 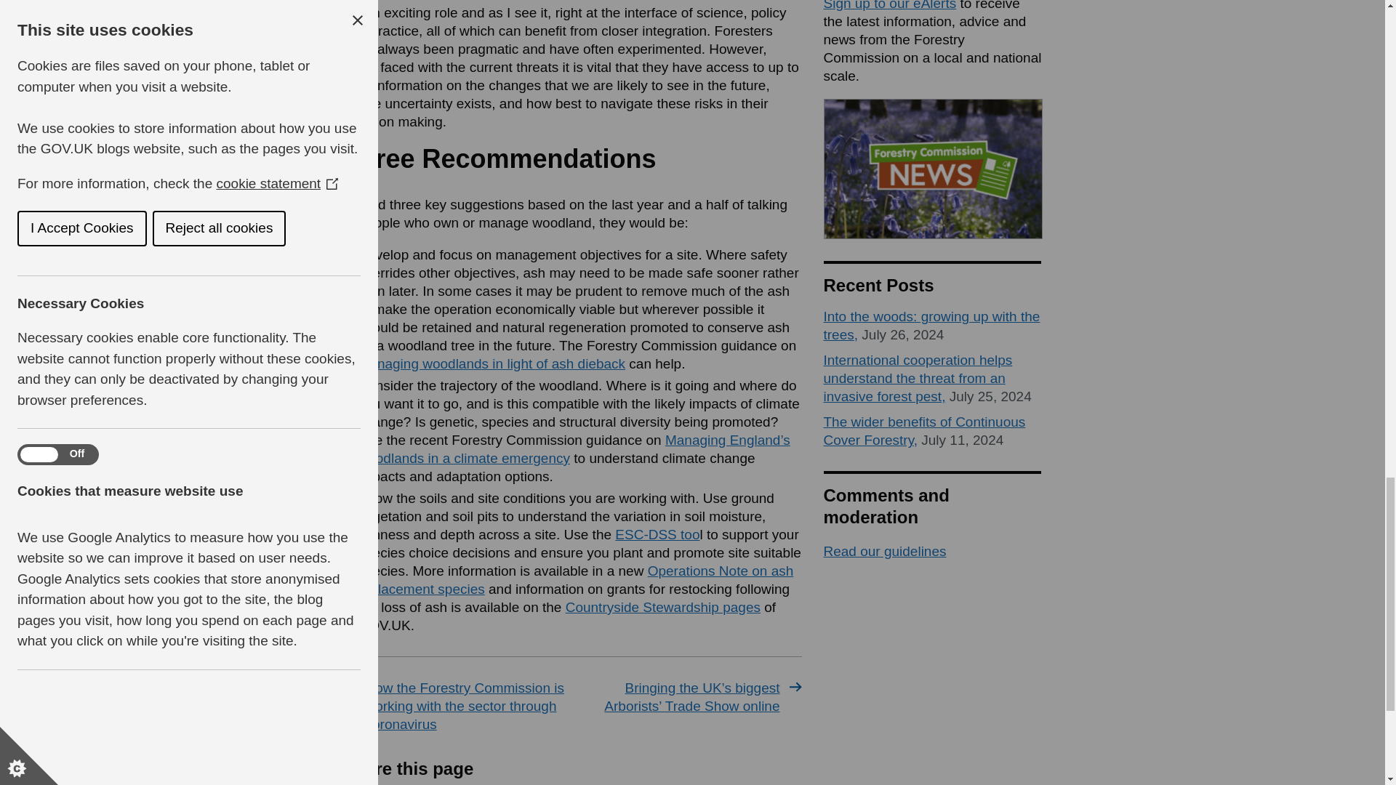 What do you see at coordinates (931, 326) in the screenshot?
I see `Into the woods: growing up with the trees` at bounding box center [931, 326].